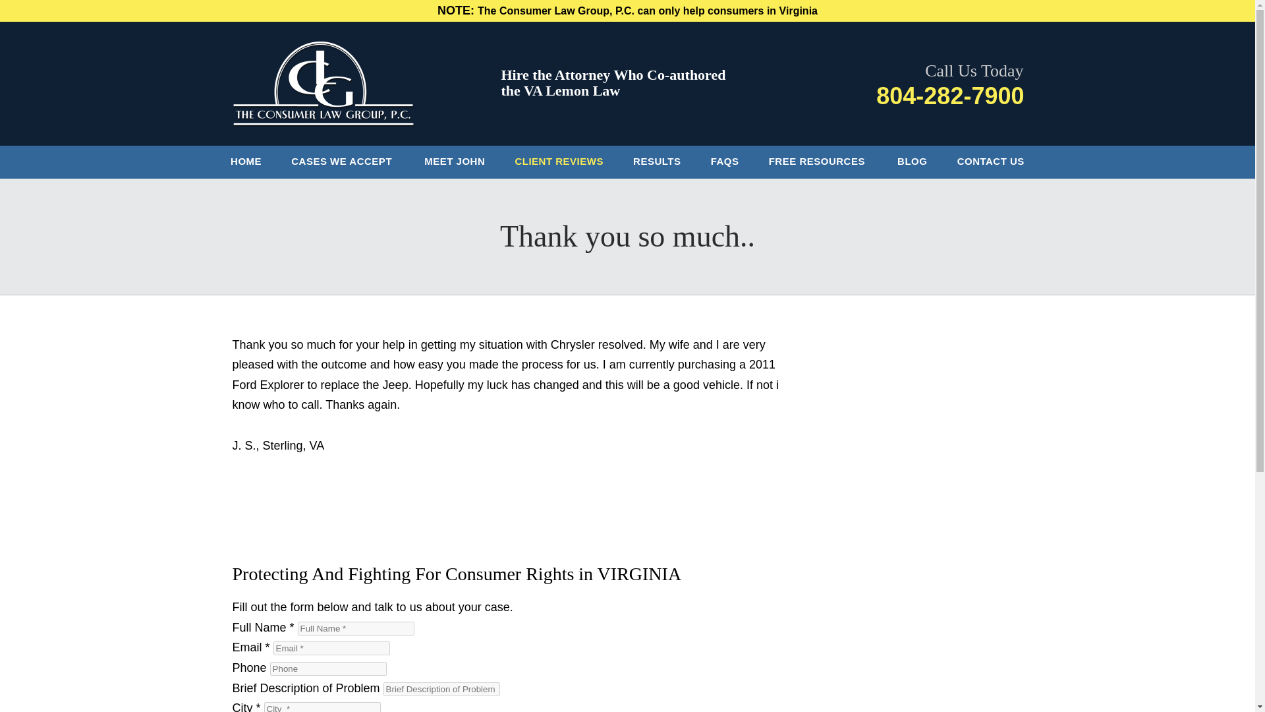 This screenshot has width=1265, height=712. Describe the element at coordinates (913, 162) in the screenshot. I see `BLOG` at that location.